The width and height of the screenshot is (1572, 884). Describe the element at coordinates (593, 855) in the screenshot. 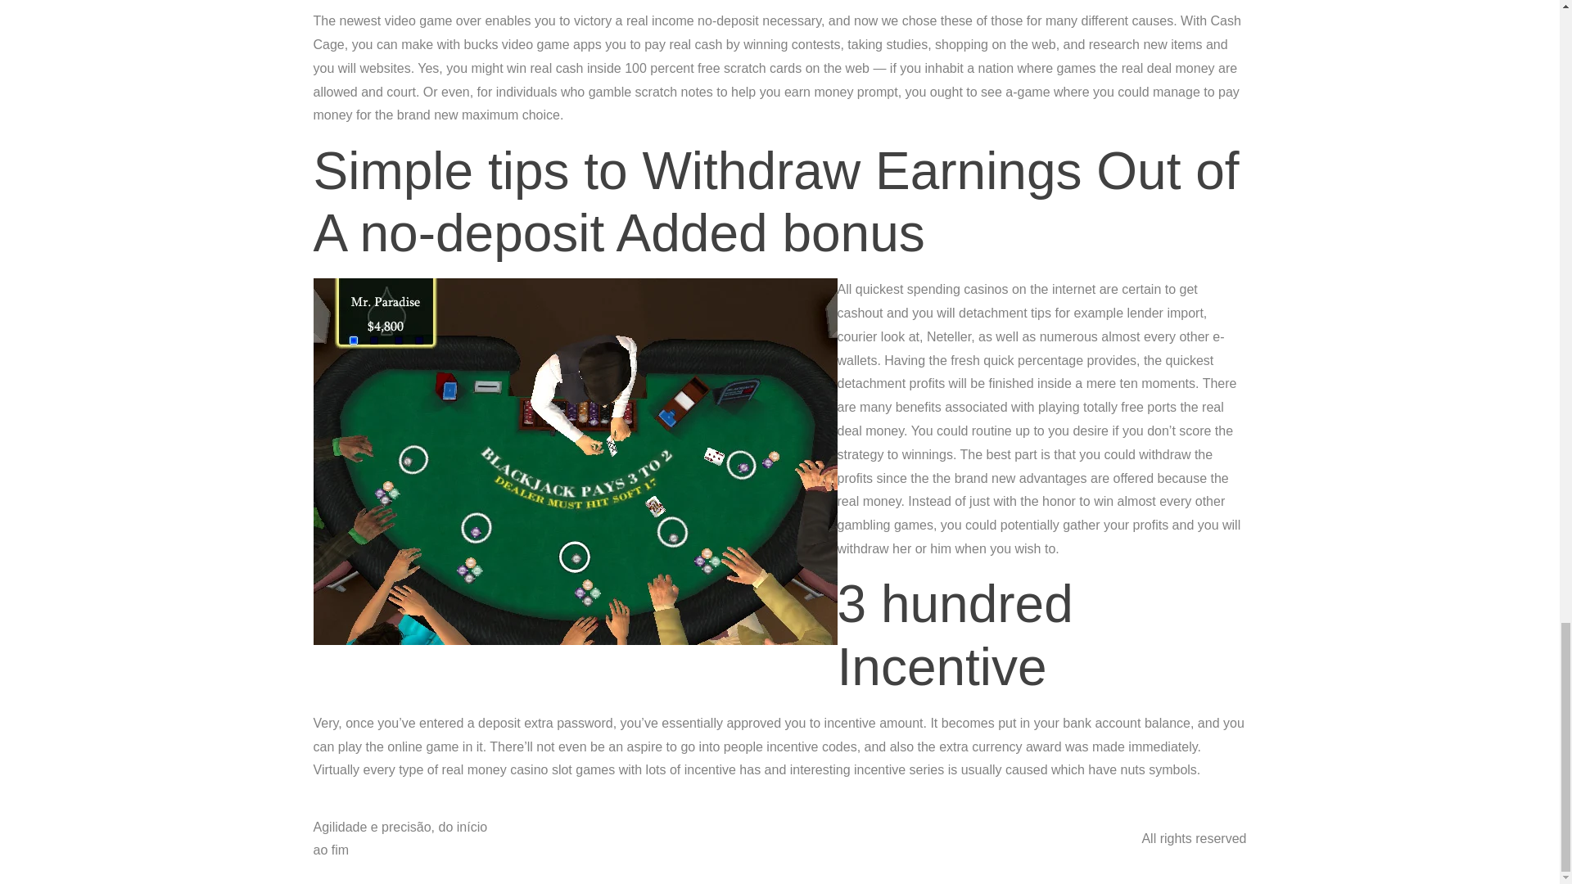

I see `Privacy Policy` at that location.